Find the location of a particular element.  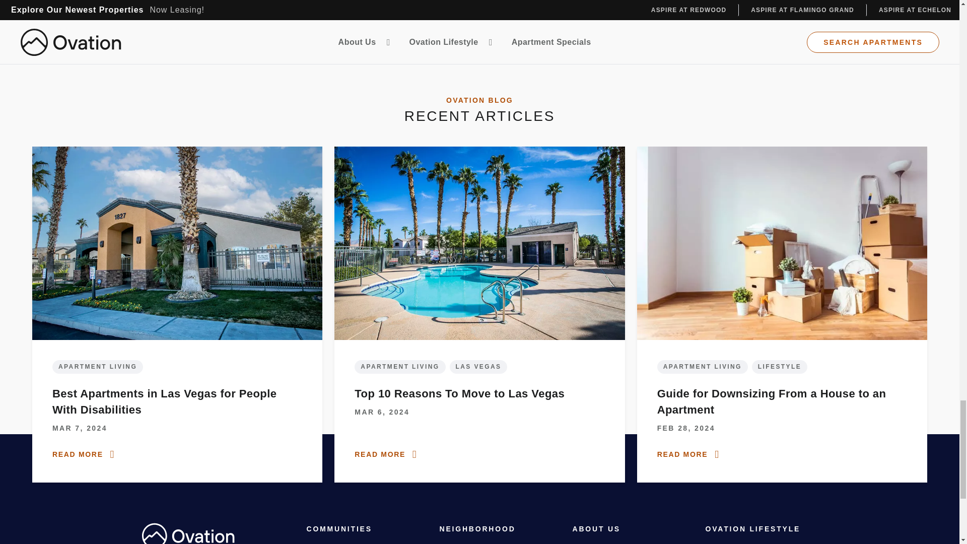

READ MORE is located at coordinates (387, 454).